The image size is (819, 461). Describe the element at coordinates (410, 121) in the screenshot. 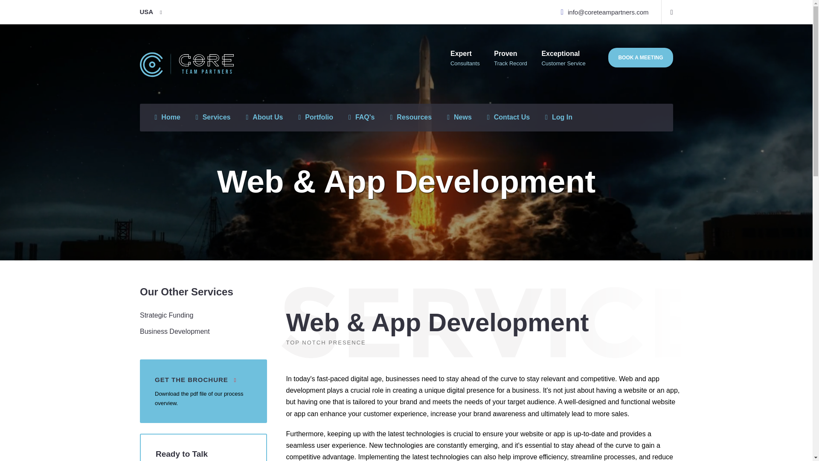

I see `Resources` at that location.